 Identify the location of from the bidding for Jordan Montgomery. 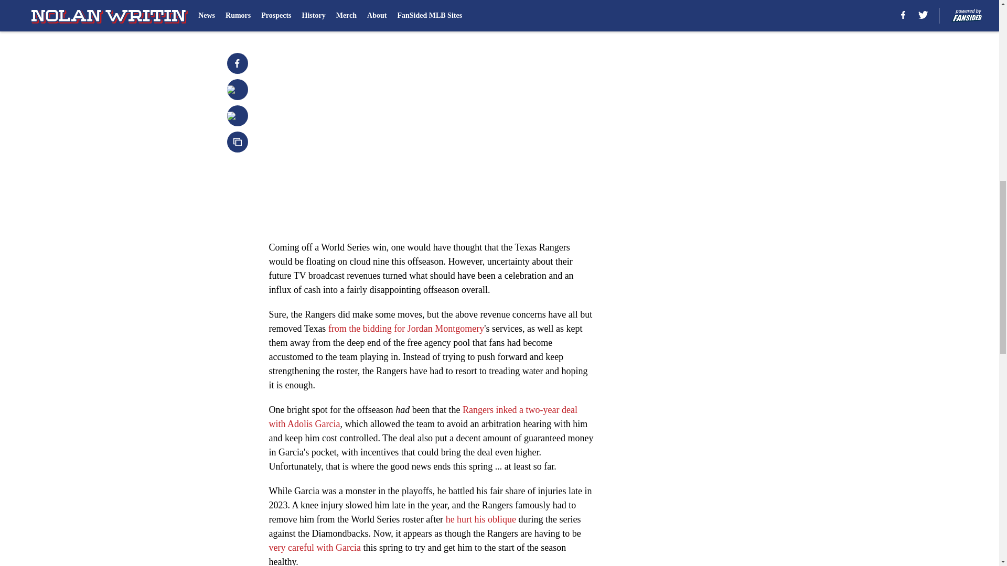
(406, 328).